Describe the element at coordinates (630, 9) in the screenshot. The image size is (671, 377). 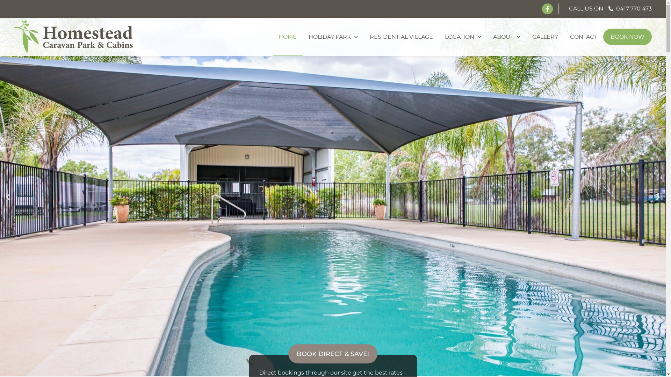
I see `0417 770 473` at that location.